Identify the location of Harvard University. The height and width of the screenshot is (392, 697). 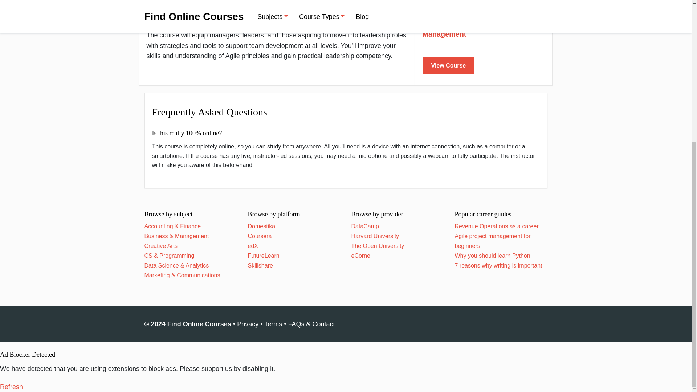
(375, 236).